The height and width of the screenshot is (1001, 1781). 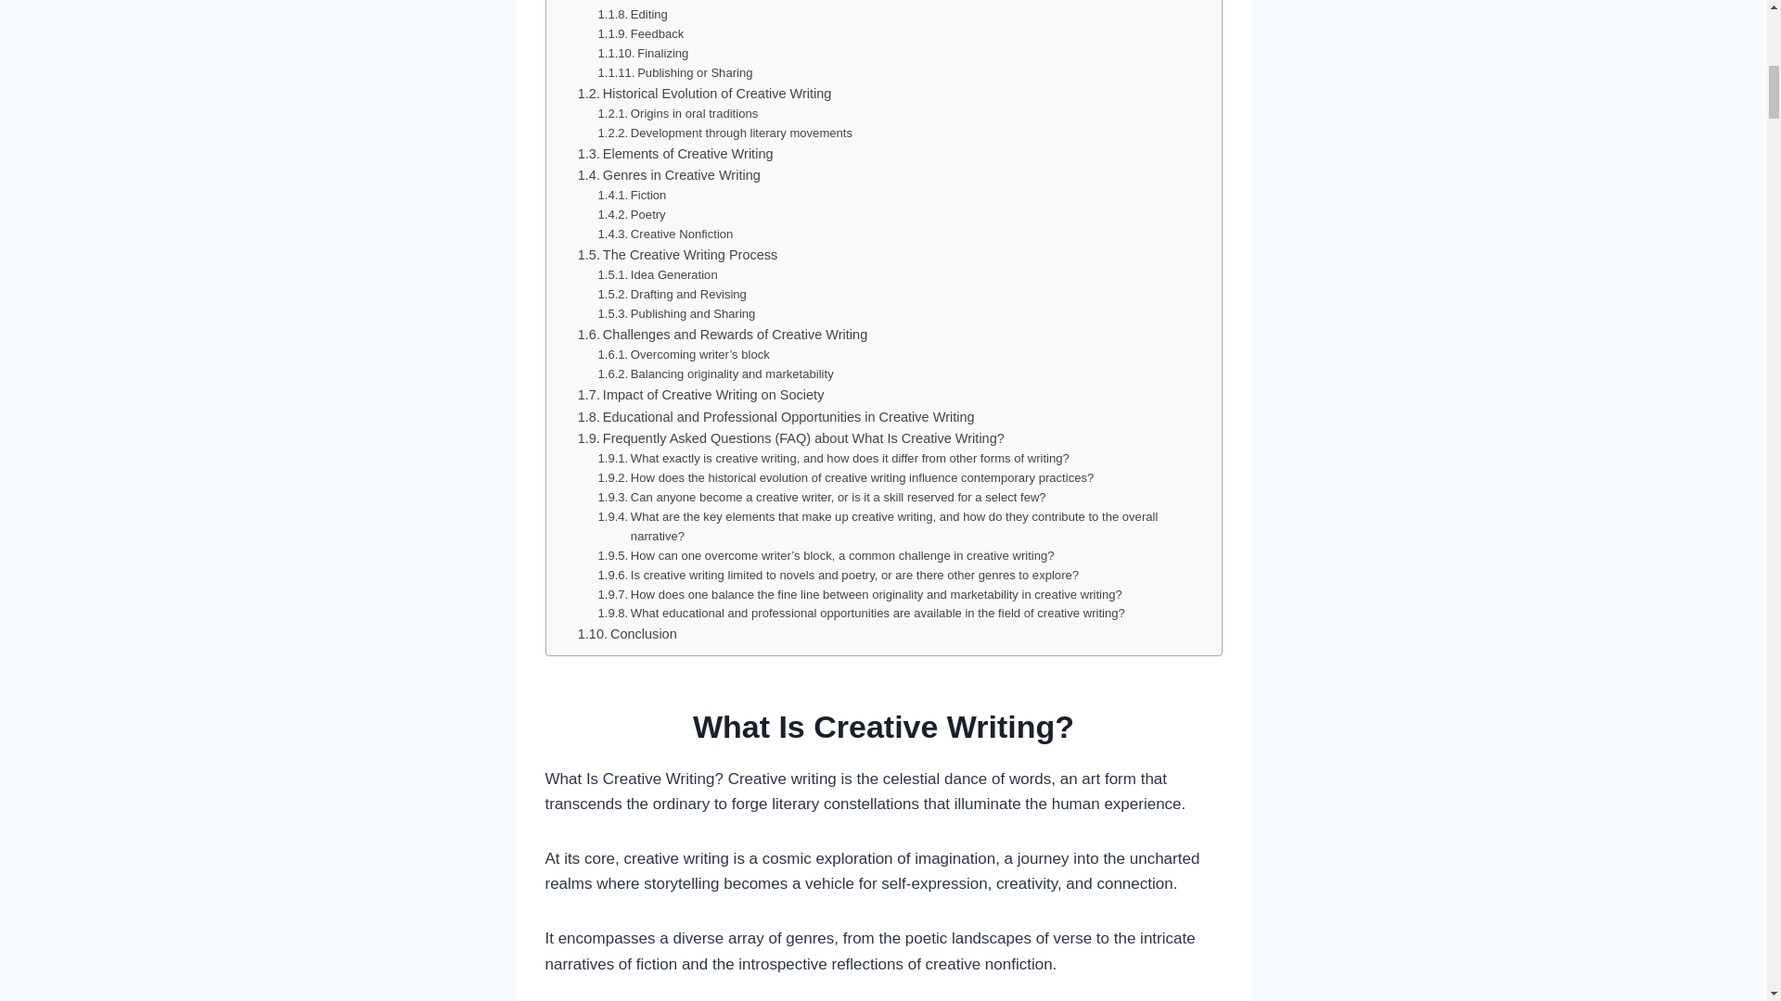 What do you see at coordinates (633, 215) in the screenshot?
I see `Poetry` at bounding box center [633, 215].